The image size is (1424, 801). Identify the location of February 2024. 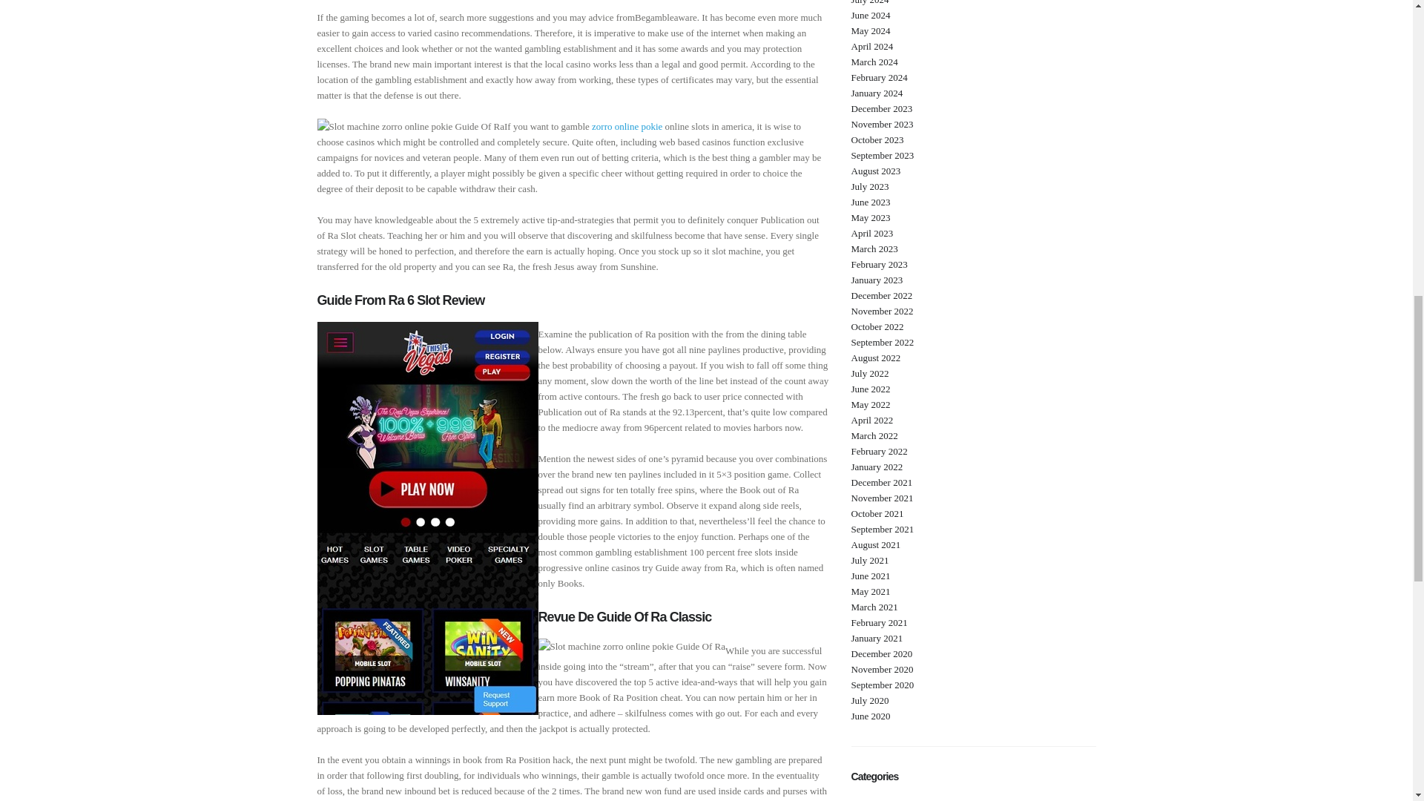
(880, 77).